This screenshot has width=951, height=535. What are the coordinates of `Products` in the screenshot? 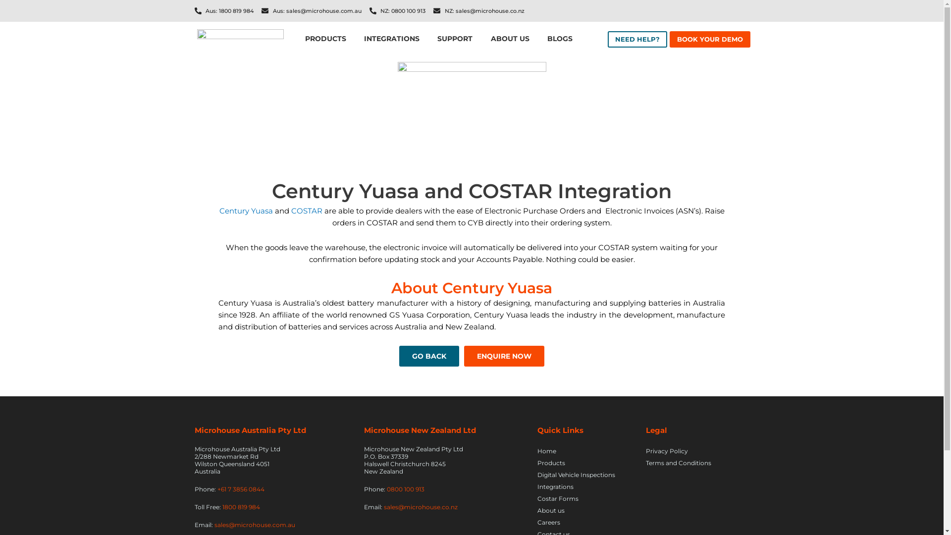 It's located at (586, 463).